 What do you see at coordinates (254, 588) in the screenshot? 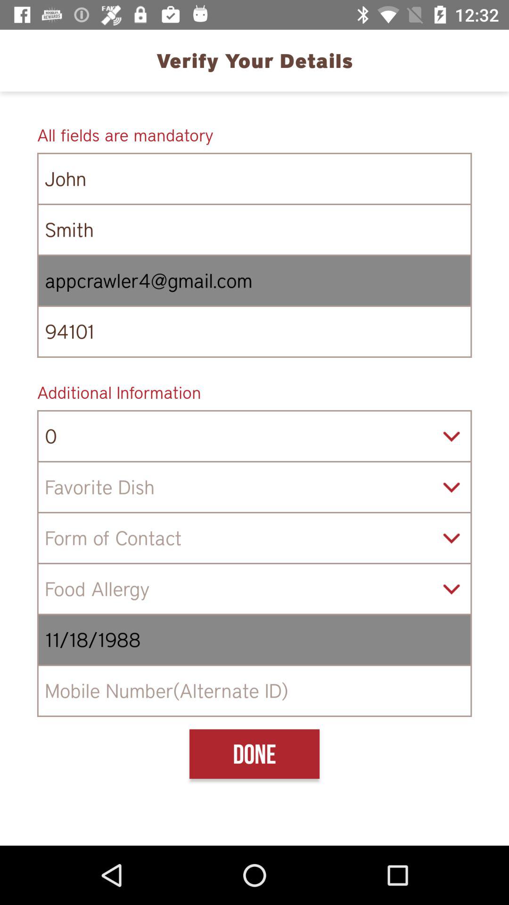
I see `click on food allergy` at bounding box center [254, 588].